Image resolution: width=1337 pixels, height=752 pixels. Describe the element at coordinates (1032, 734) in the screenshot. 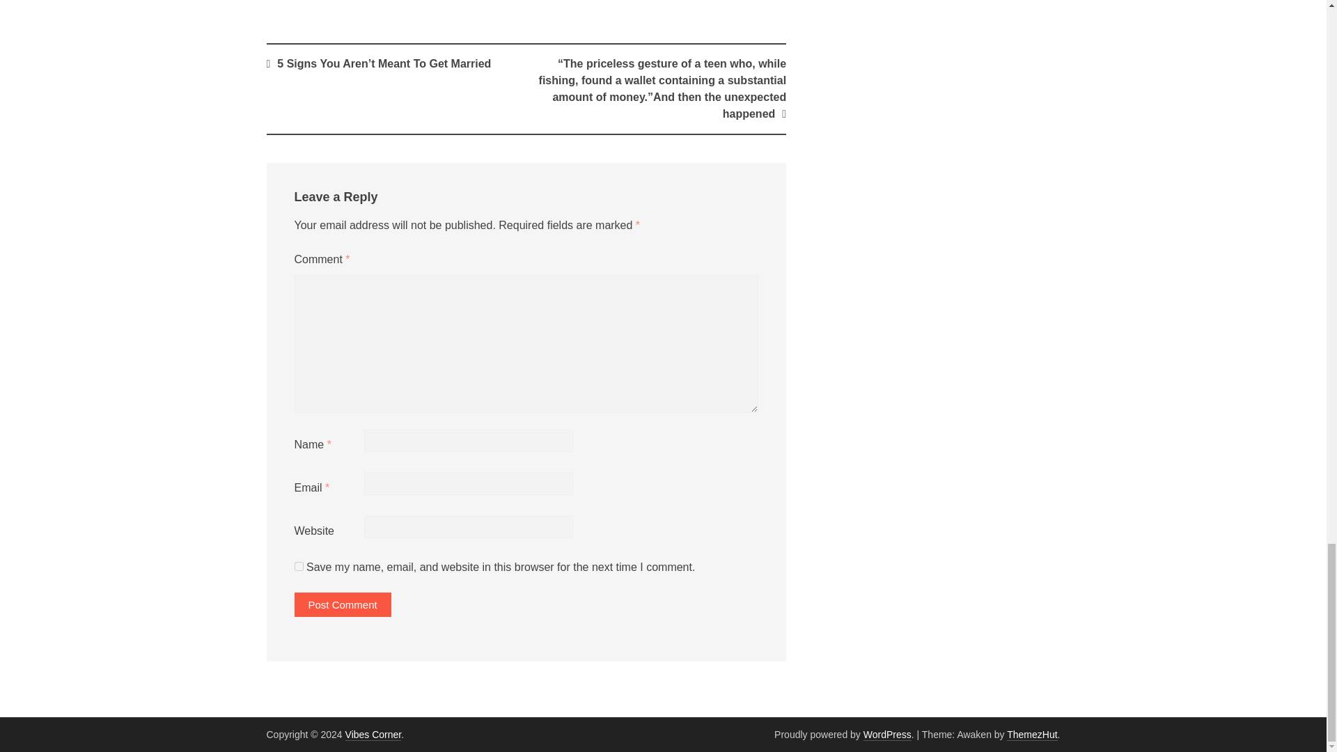

I see `ThemezHut` at that location.